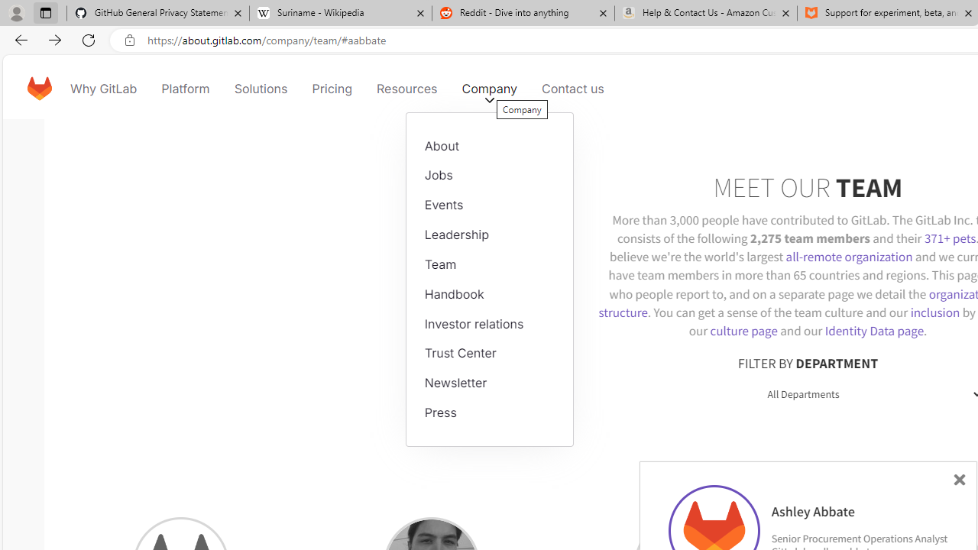  Describe the element at coordinates (406, 89) in the screenshot. I see `Resources` at that location.